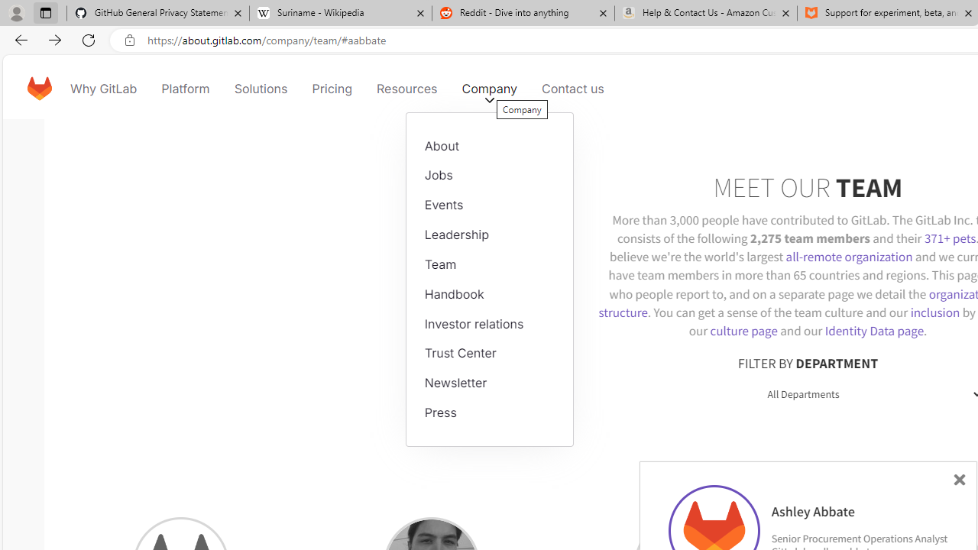  Describe the element at coordinates (406, 89) in the screenshot. I see `Resources` at that location.